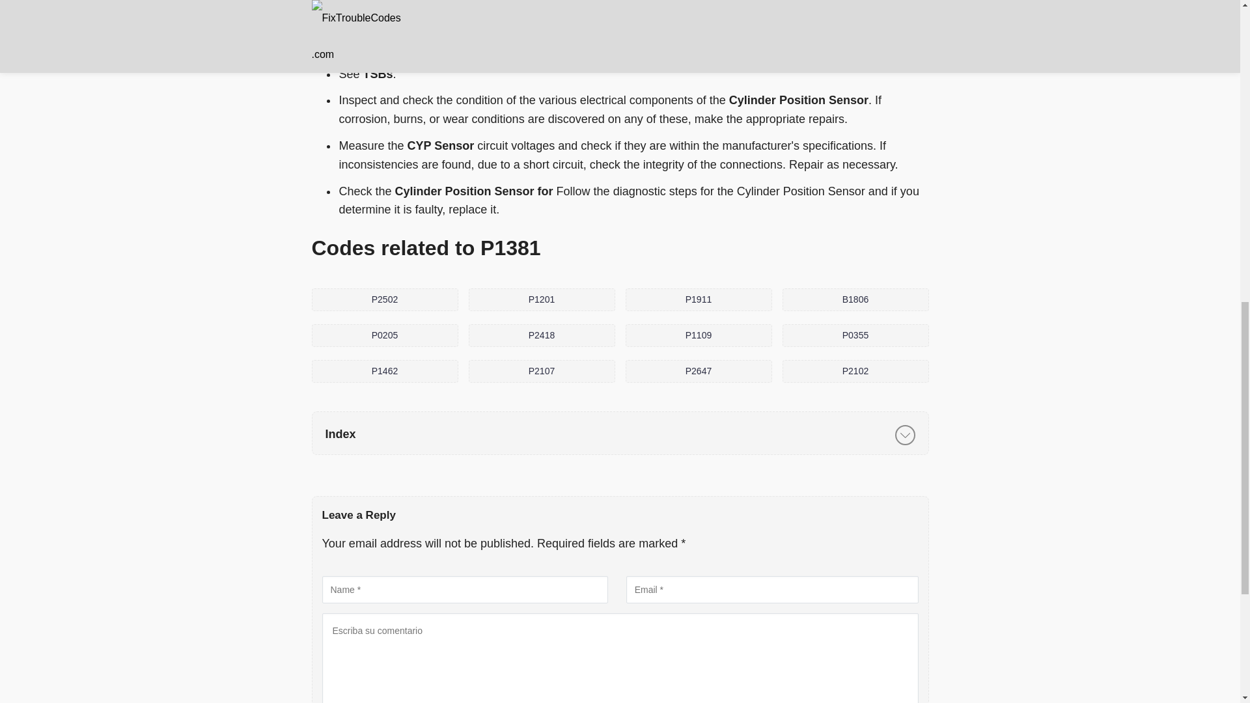  Describe the element at coordinates (542, 335) in the screenshot. I see `P2418` at that location.